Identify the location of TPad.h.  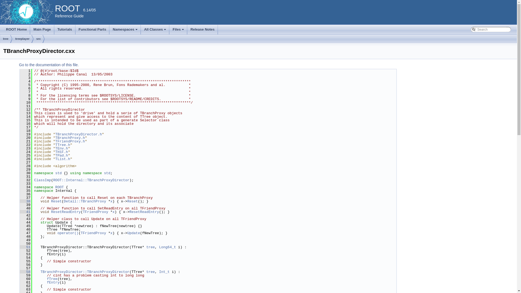
(62, 156).